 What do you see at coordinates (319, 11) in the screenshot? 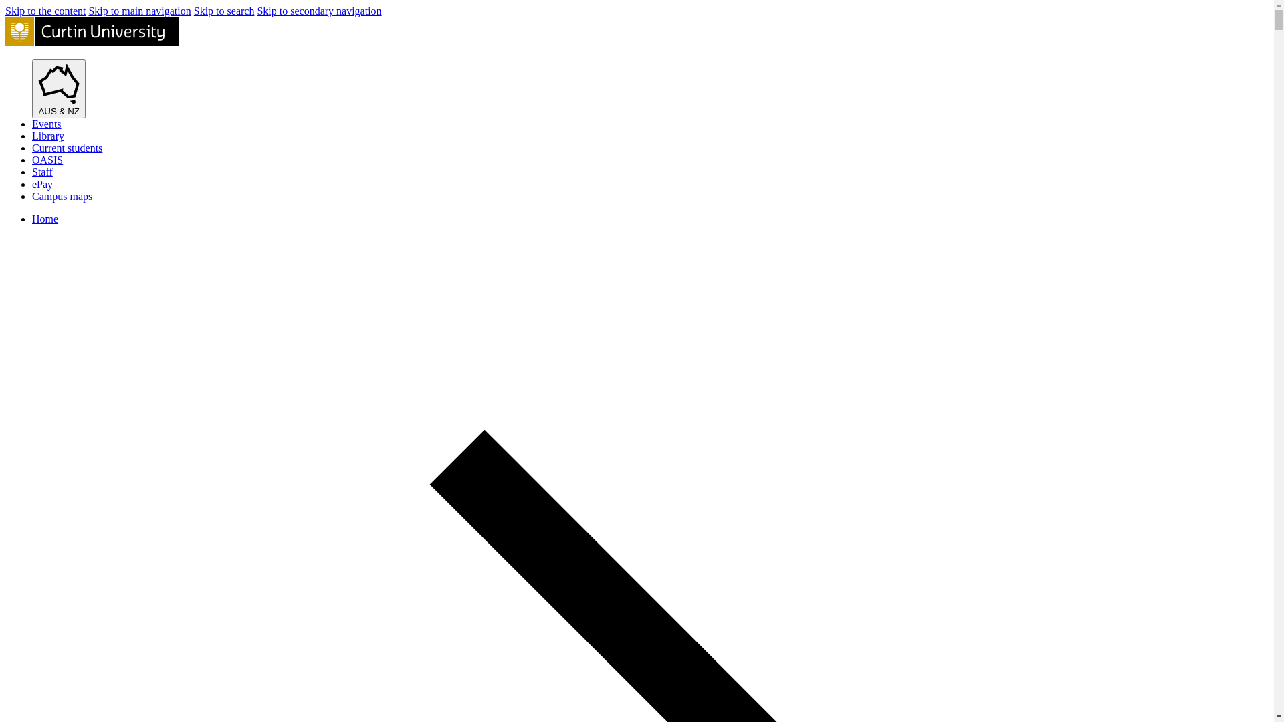
I see `Skip to secondary navigation` at bounding box center [319, 11].